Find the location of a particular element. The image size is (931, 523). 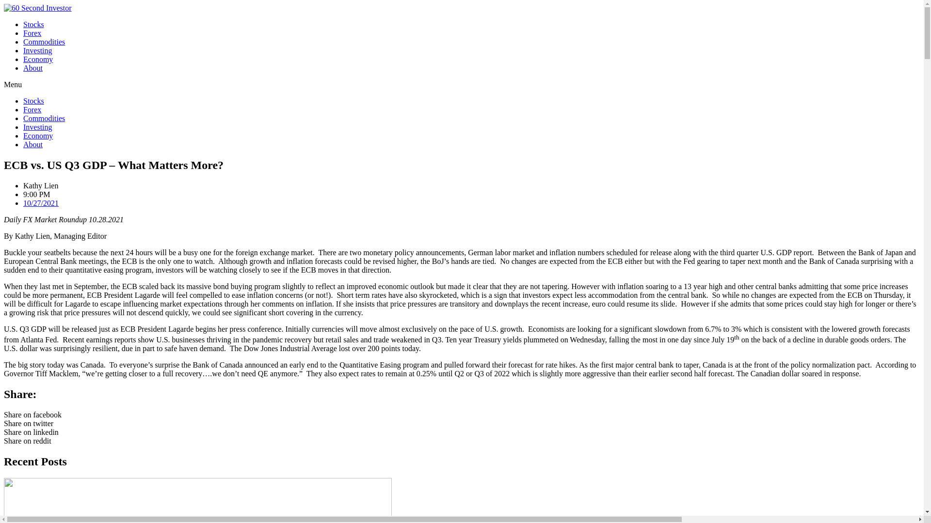

About is located at coordinates (33, 144).